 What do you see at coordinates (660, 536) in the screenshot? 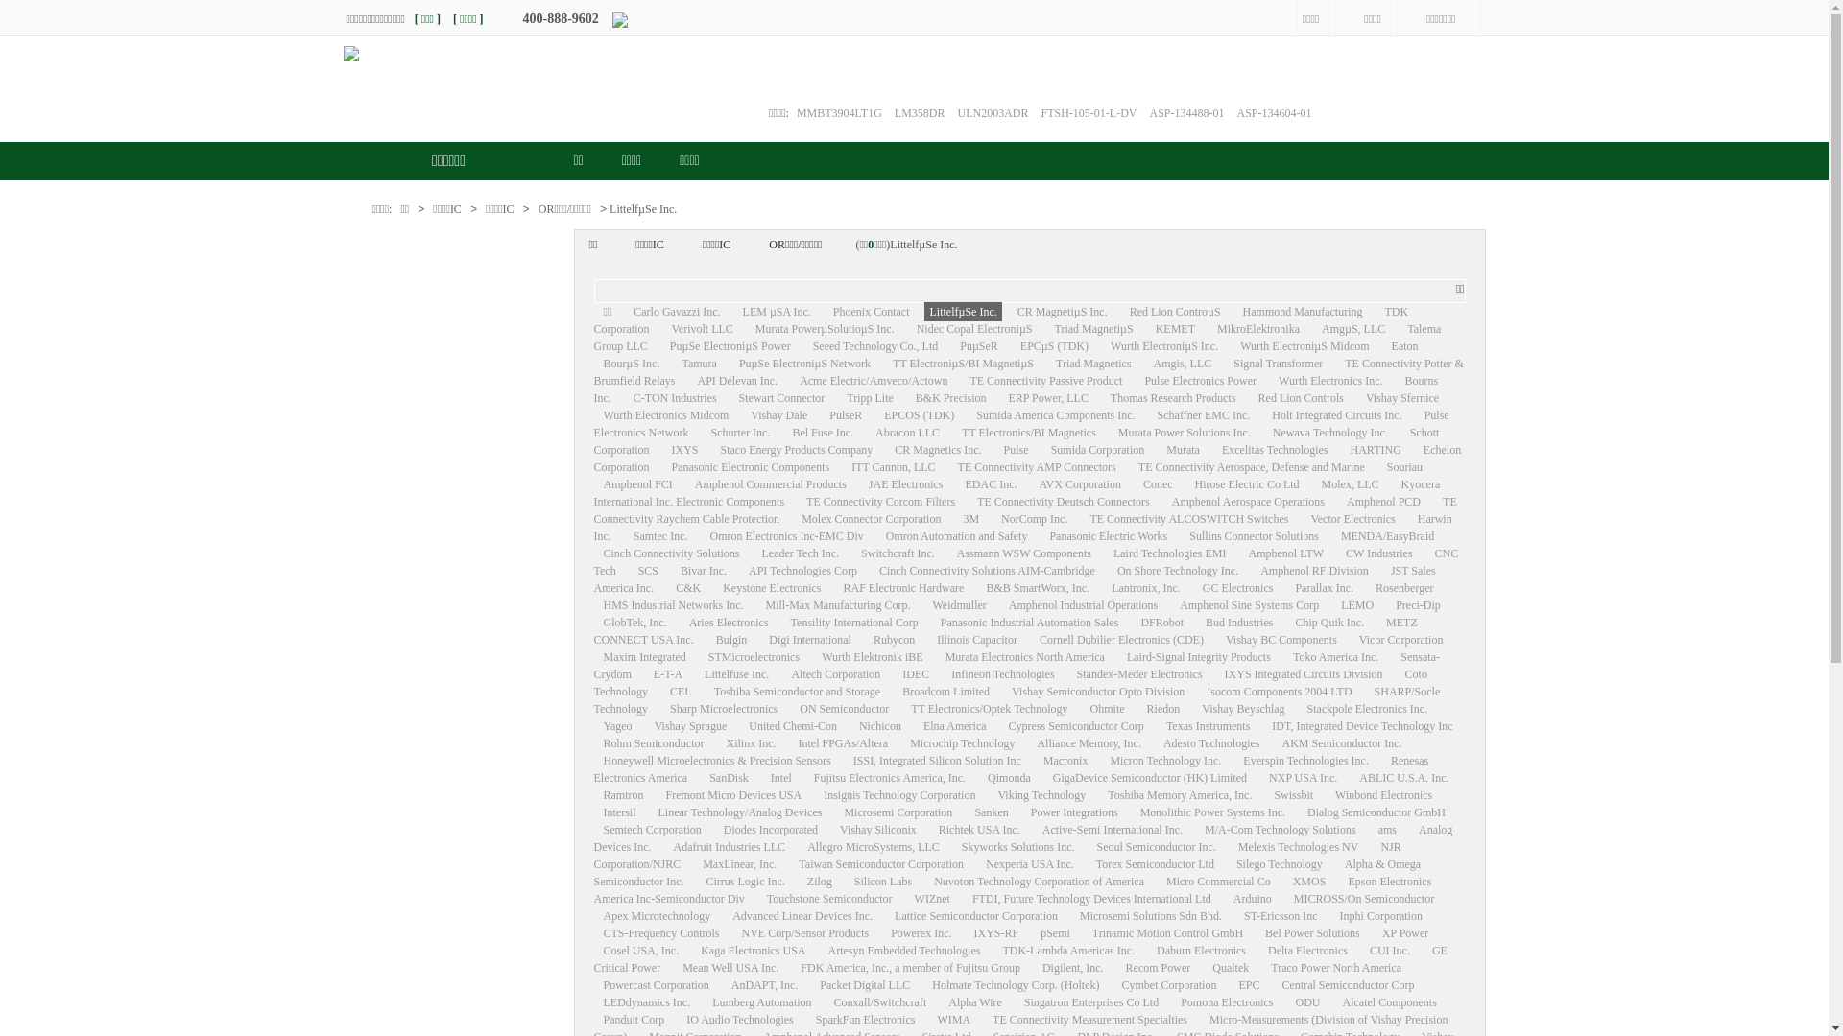
I see `Samtec Inc.` at bounding box center [660, 536].